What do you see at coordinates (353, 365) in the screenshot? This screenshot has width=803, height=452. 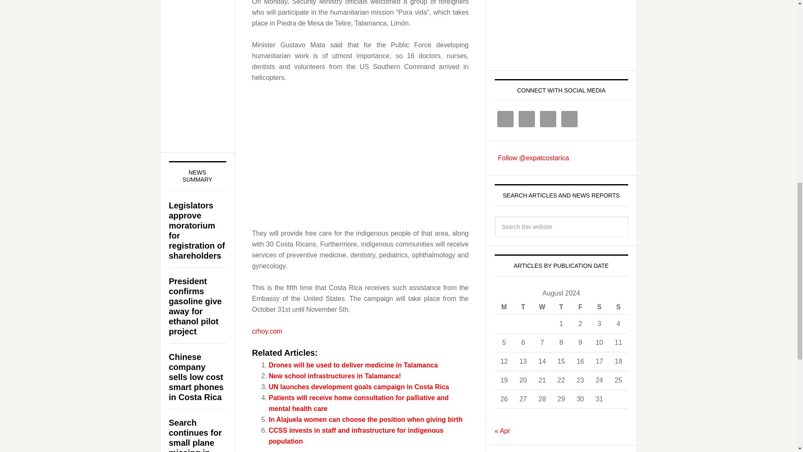 I see `Drones will be used to deliver medicine in Talamanca` at bounding box center [353, 365].